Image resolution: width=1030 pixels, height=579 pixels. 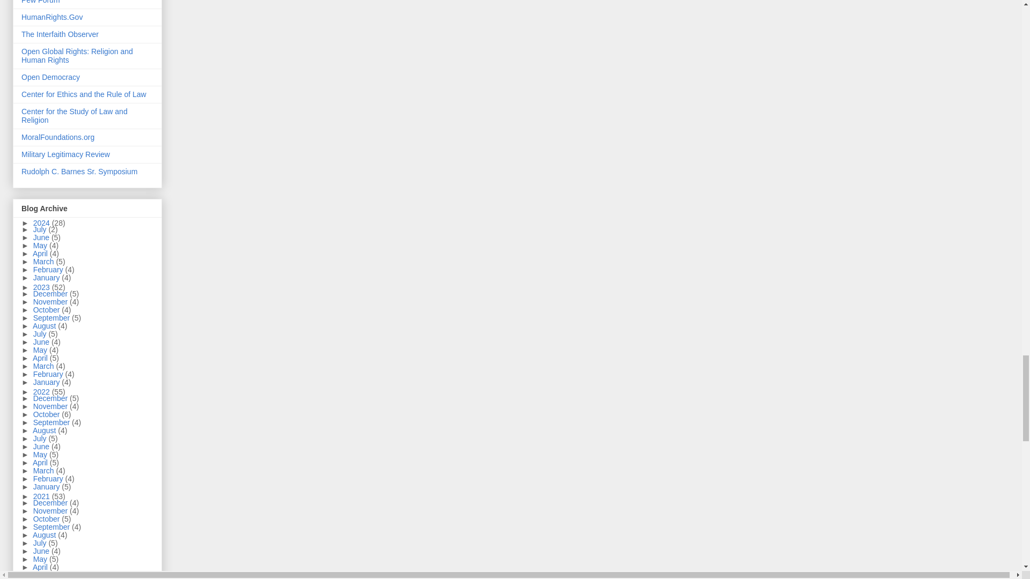 What do you see at coordinates (58, 137) in the screenshot?
I see `MoralFoundations.org` at bounding box center [58, 137].